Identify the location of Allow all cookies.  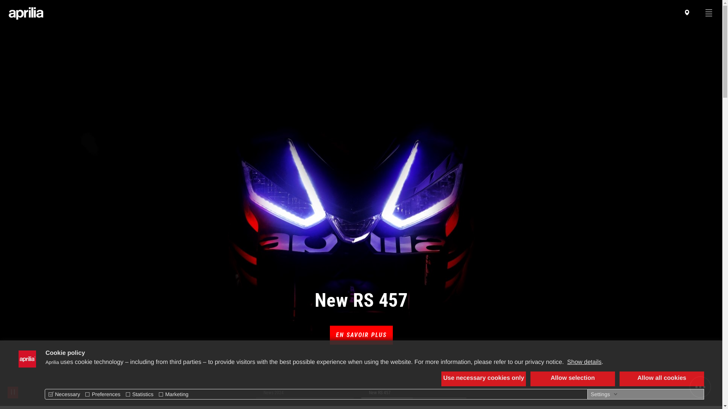
(662, 379).